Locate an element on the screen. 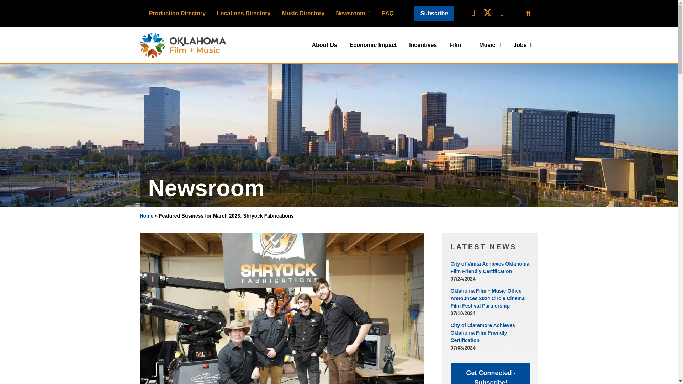 This screenshot has height=384, width=683. Newsroom is located at coordinates (353, 13).